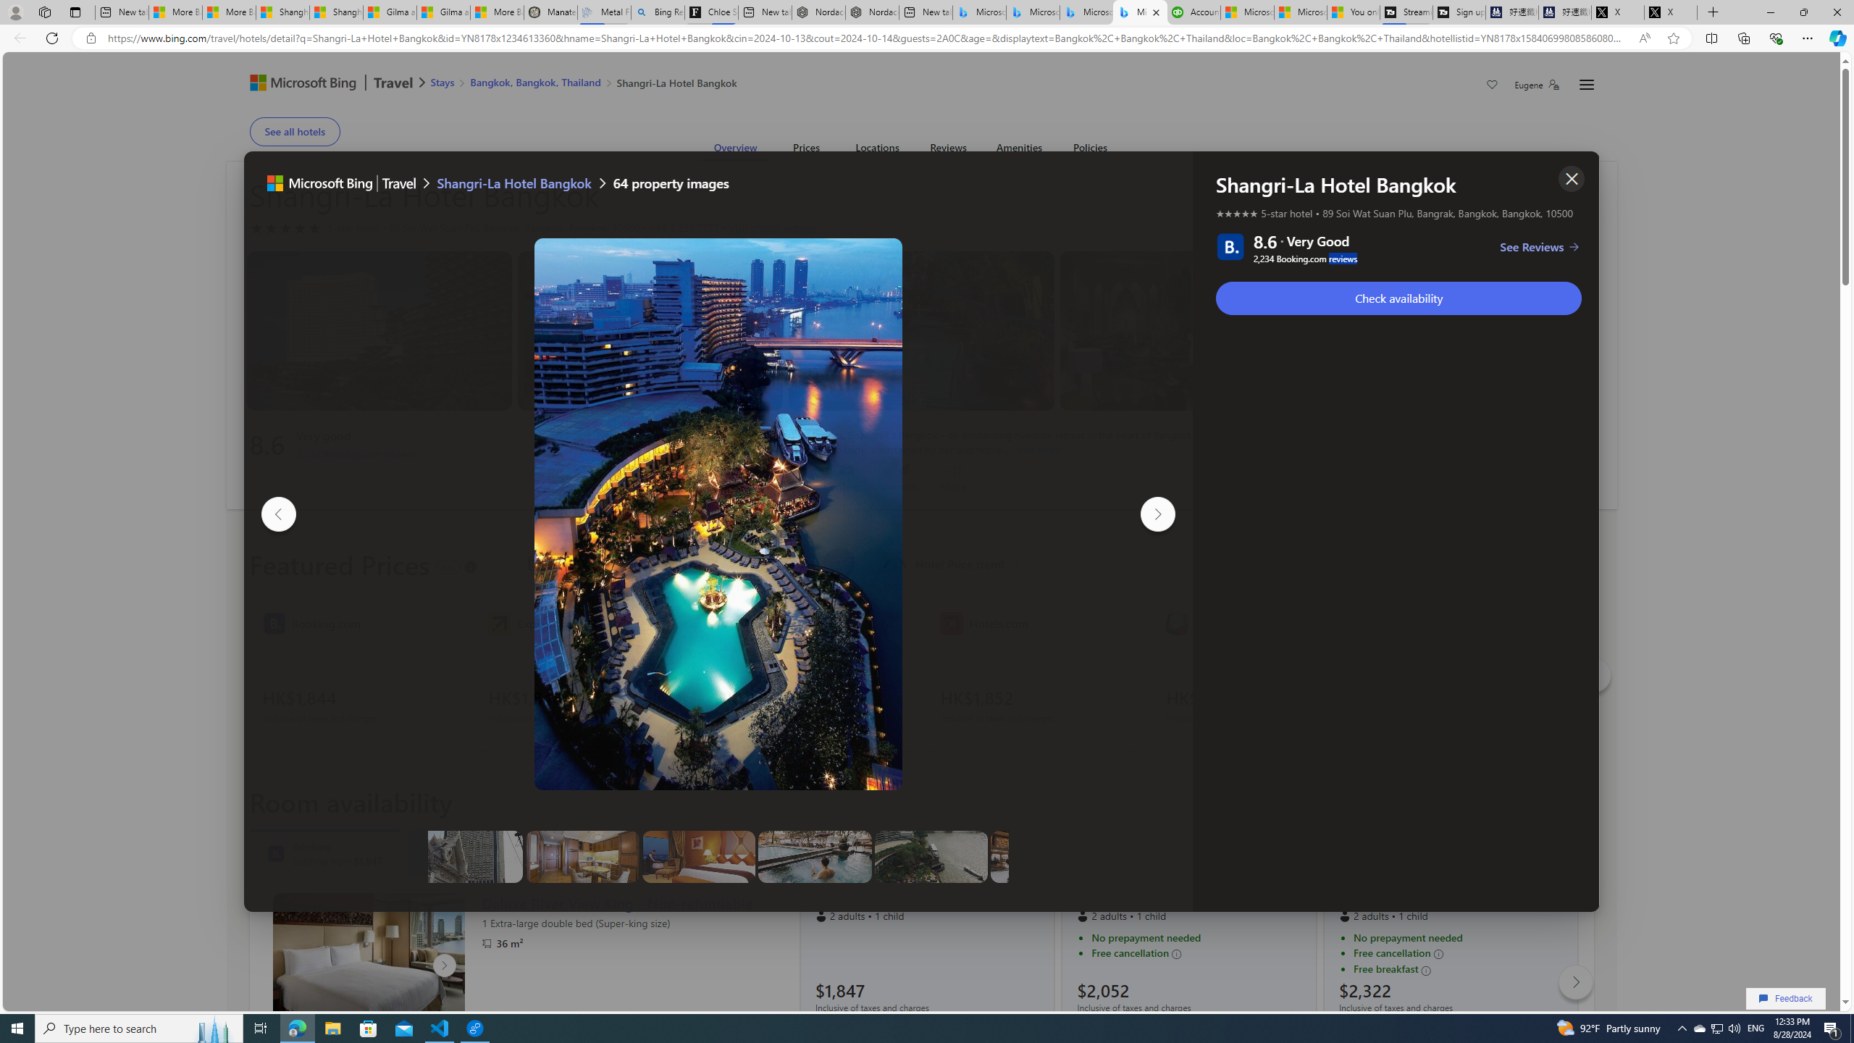  Describe the element at coordinates (550, 12) in the screenshot. I see `Manatee Mortality Statistics | FWC` at that location.